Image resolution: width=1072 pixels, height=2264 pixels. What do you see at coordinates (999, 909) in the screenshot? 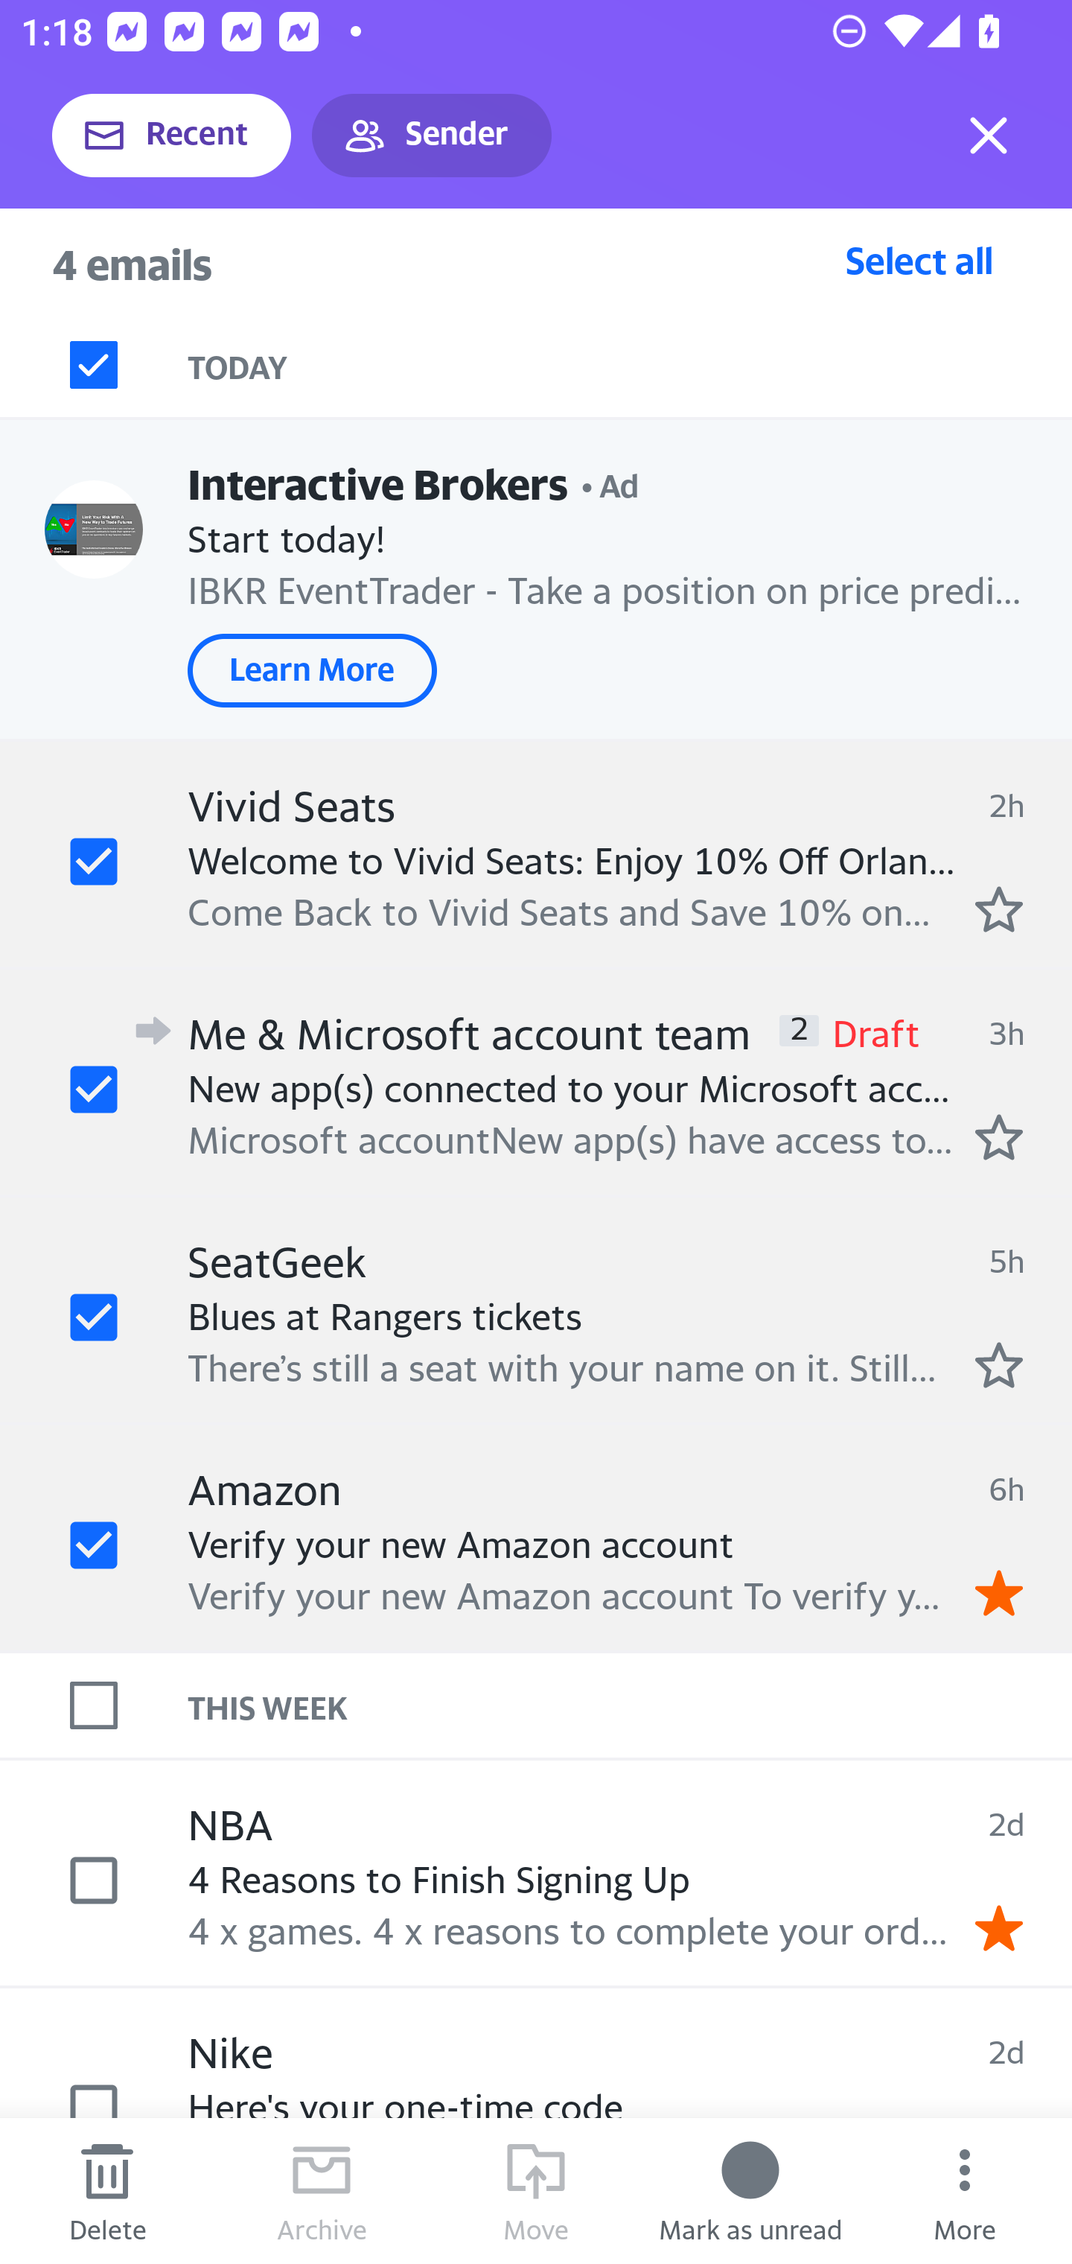
I see `Mark as starred.` at bounding box center [999, 909].